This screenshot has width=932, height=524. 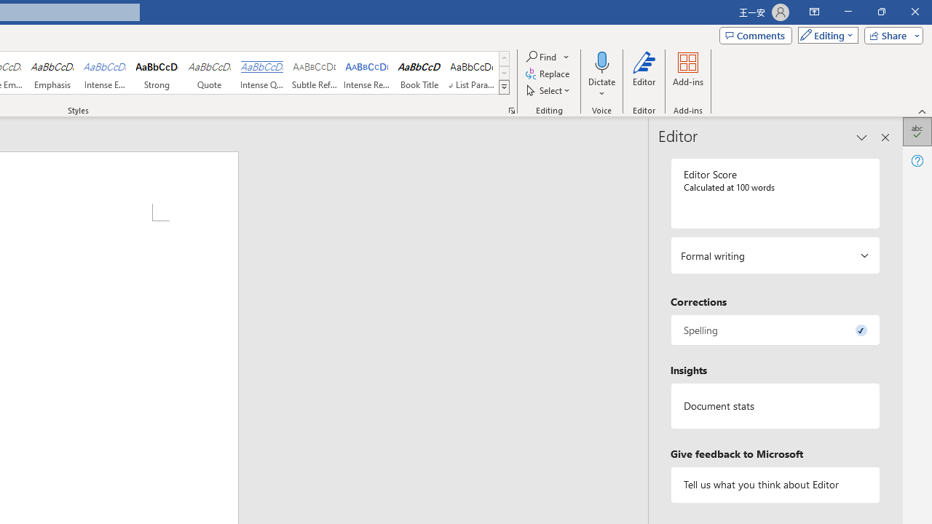 I want to click on Emphasis, so click(x=52, y=73).